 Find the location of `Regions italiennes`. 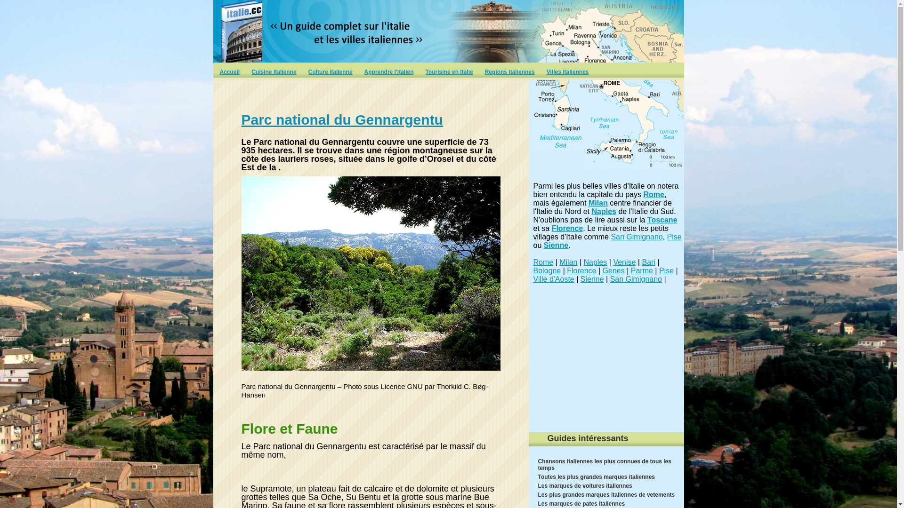

Regions italiennes is located at coordinates (510, 73).